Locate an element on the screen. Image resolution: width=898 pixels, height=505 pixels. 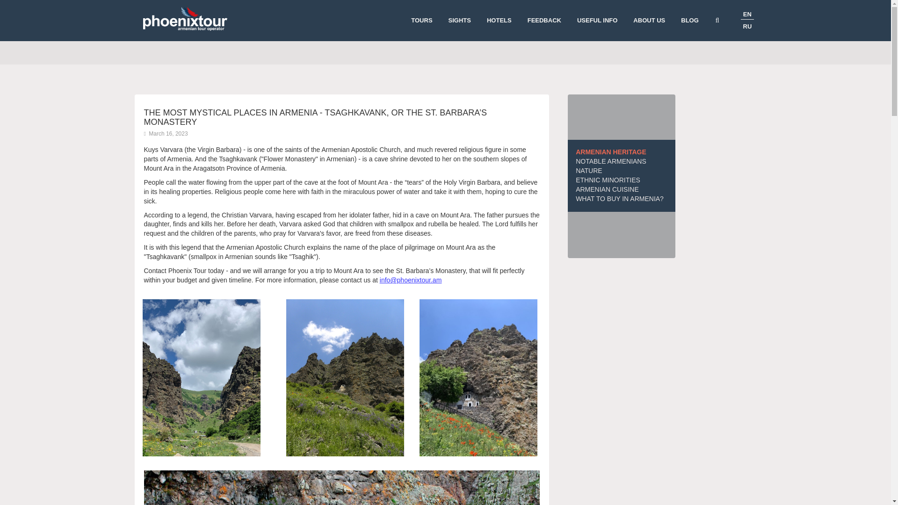
RU is located at coordinates (747, 26).